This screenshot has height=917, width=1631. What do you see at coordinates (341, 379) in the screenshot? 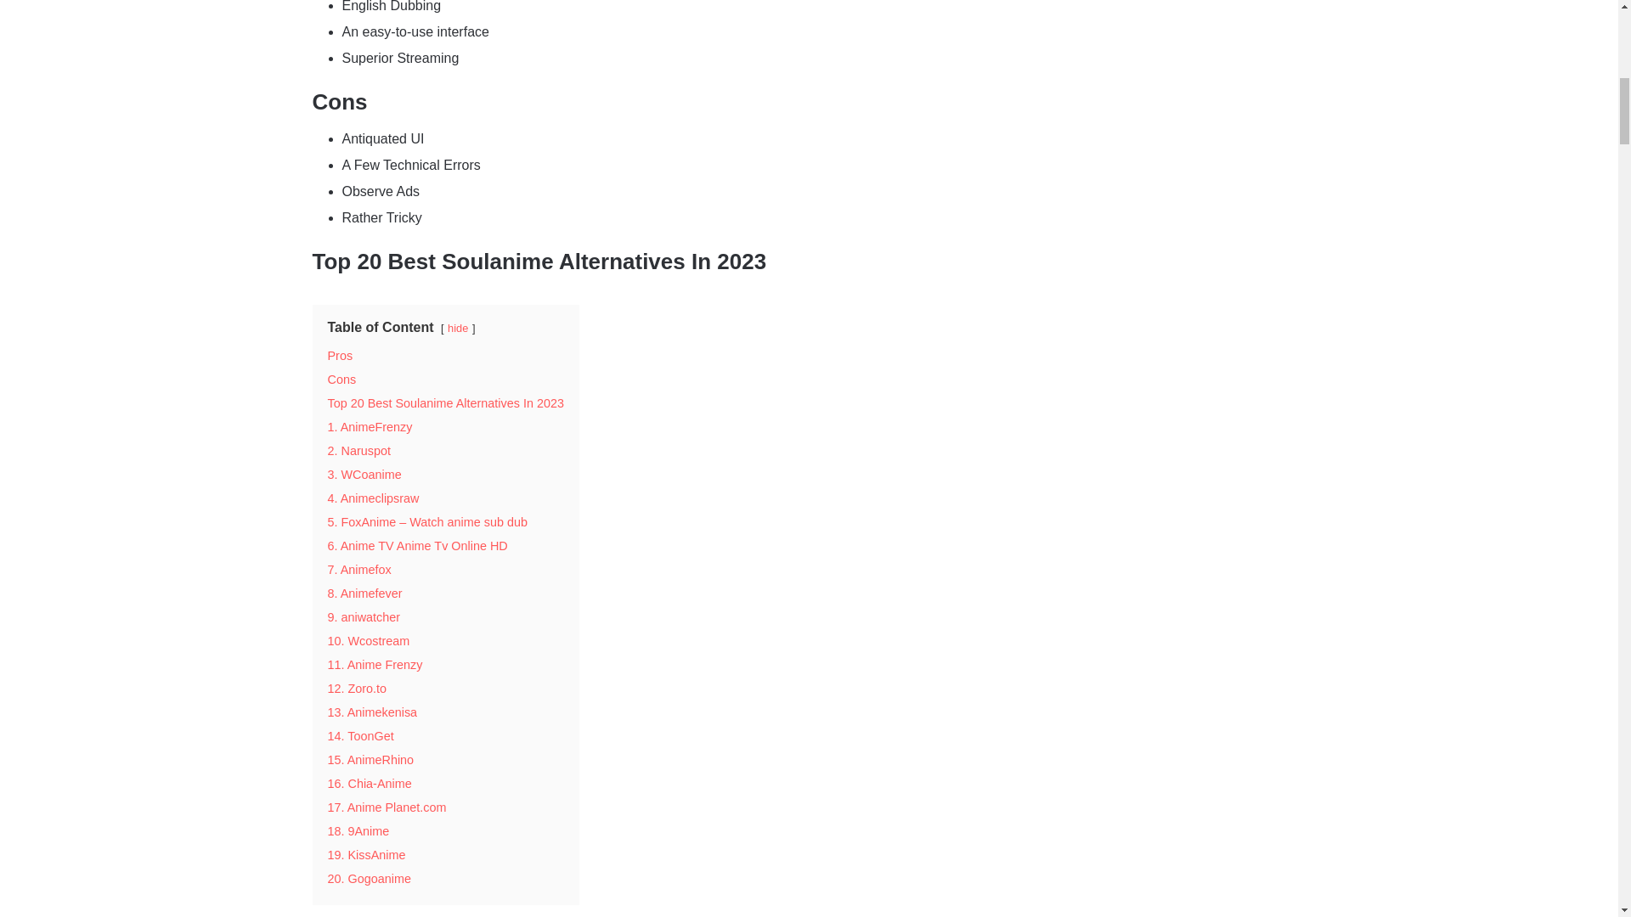
I see `Cons` at bounding box center [341, 379].